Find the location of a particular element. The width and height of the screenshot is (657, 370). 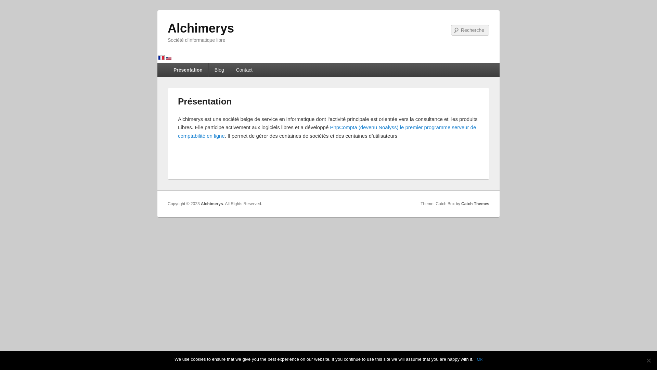

Aller au contenu secondaire is located at coordinates (199, 67).